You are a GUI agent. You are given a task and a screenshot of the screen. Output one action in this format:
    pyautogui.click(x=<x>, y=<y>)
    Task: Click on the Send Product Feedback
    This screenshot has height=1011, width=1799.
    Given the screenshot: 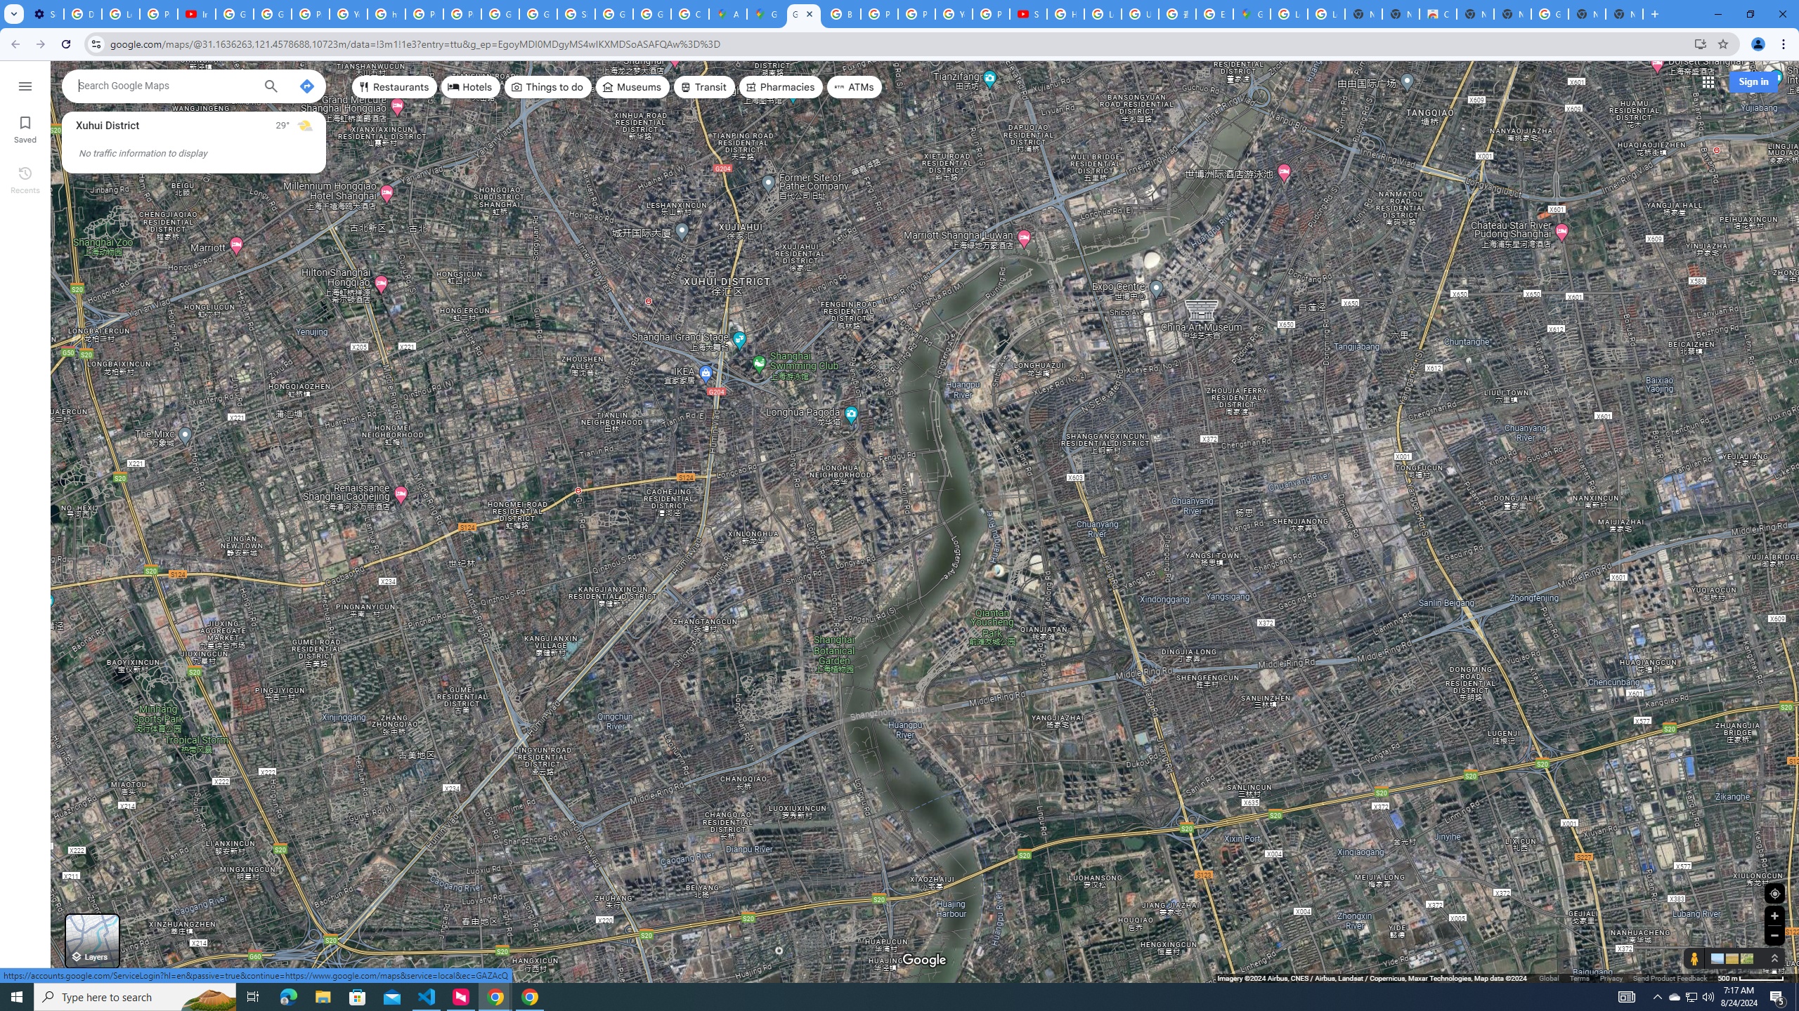 What is the action you would take?
    pyautogui.click(x=1670, y=977)
    